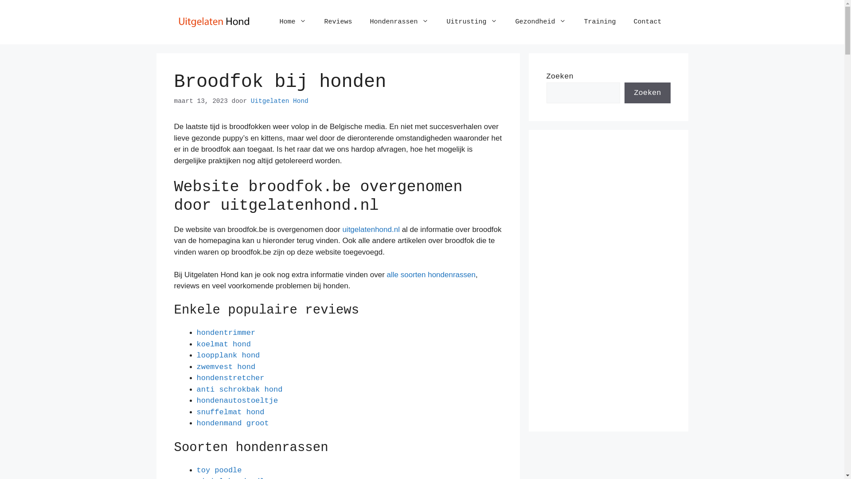  Describe the element at coordinates (226, 333) in the screenshot. I see `hondentrimmer` at that location.